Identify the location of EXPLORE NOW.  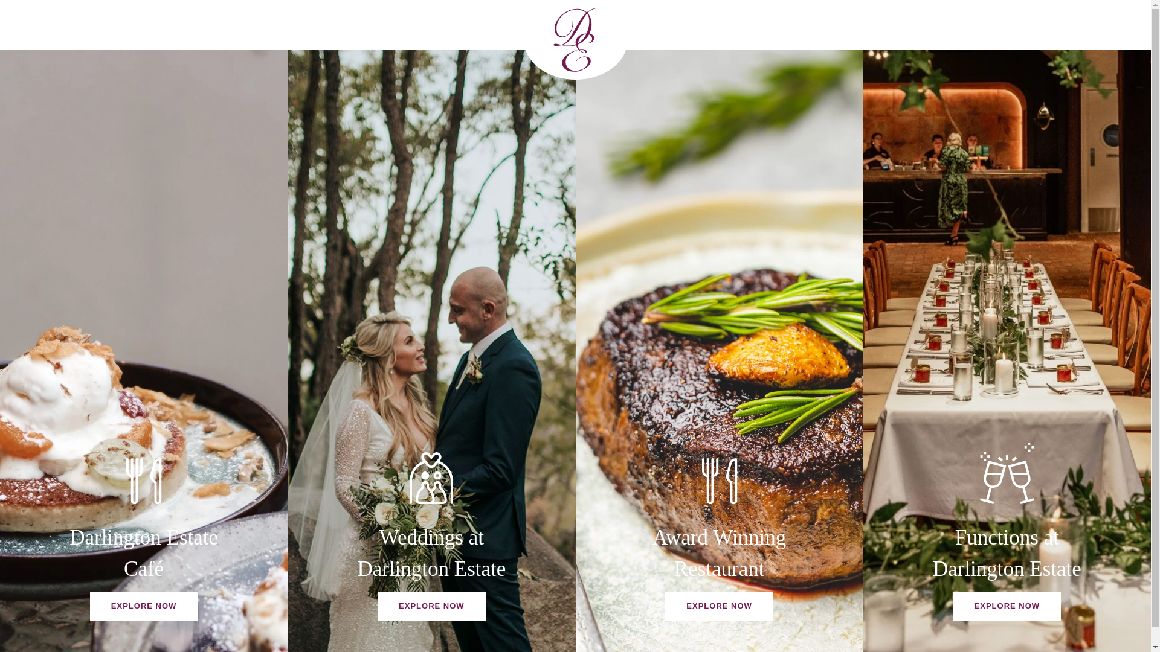
(1008, 606).